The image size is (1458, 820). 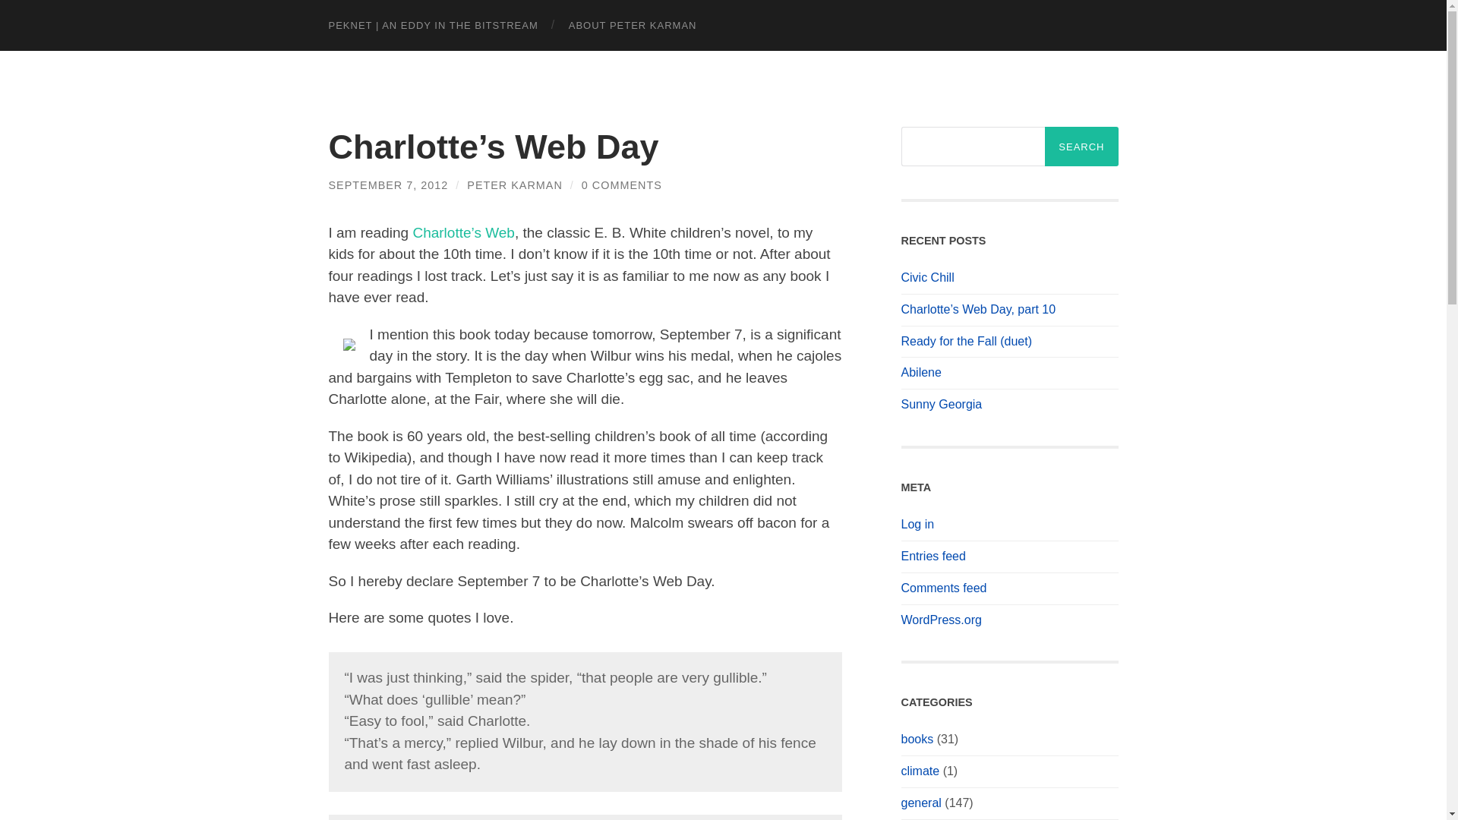 I want to click on 0 COMMENTS, so click(x=621, y=185).